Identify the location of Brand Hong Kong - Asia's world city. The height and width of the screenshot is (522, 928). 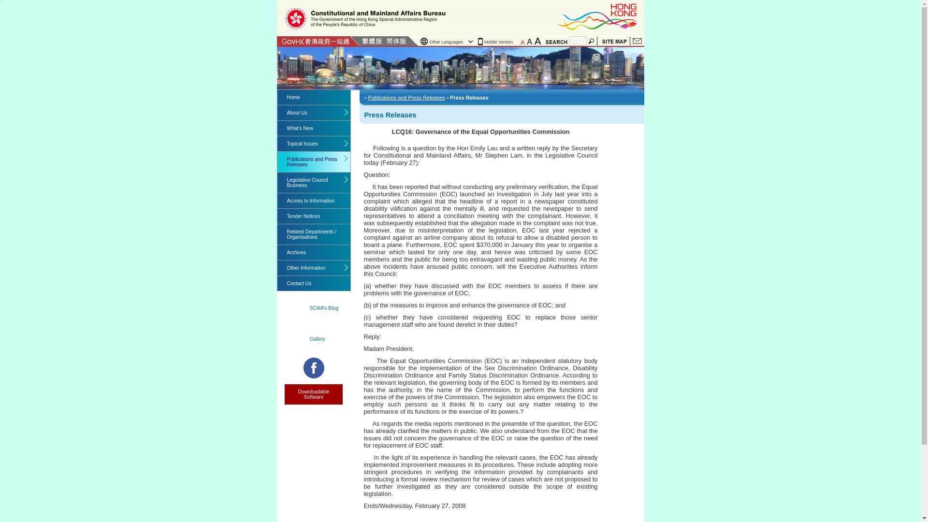
(598, 16).